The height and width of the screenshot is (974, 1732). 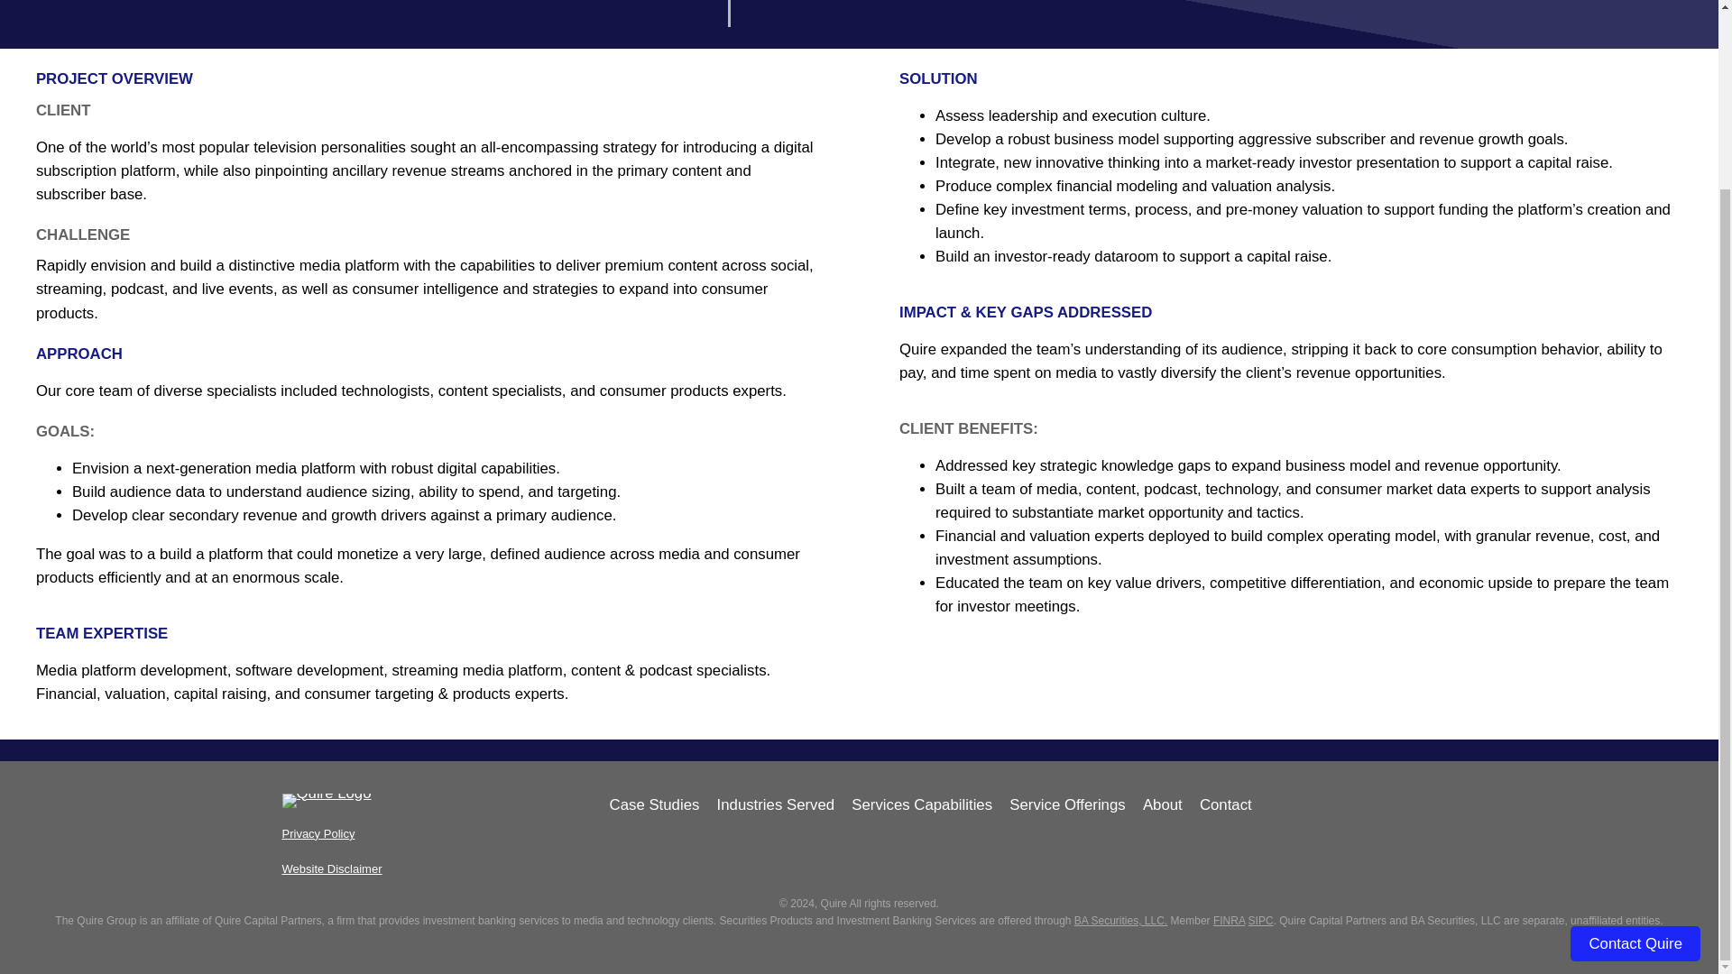 What do you see at coordinates (1635, 720) in the screenshot?
I see `Contact Quire` at bounding box center [1635, 720].